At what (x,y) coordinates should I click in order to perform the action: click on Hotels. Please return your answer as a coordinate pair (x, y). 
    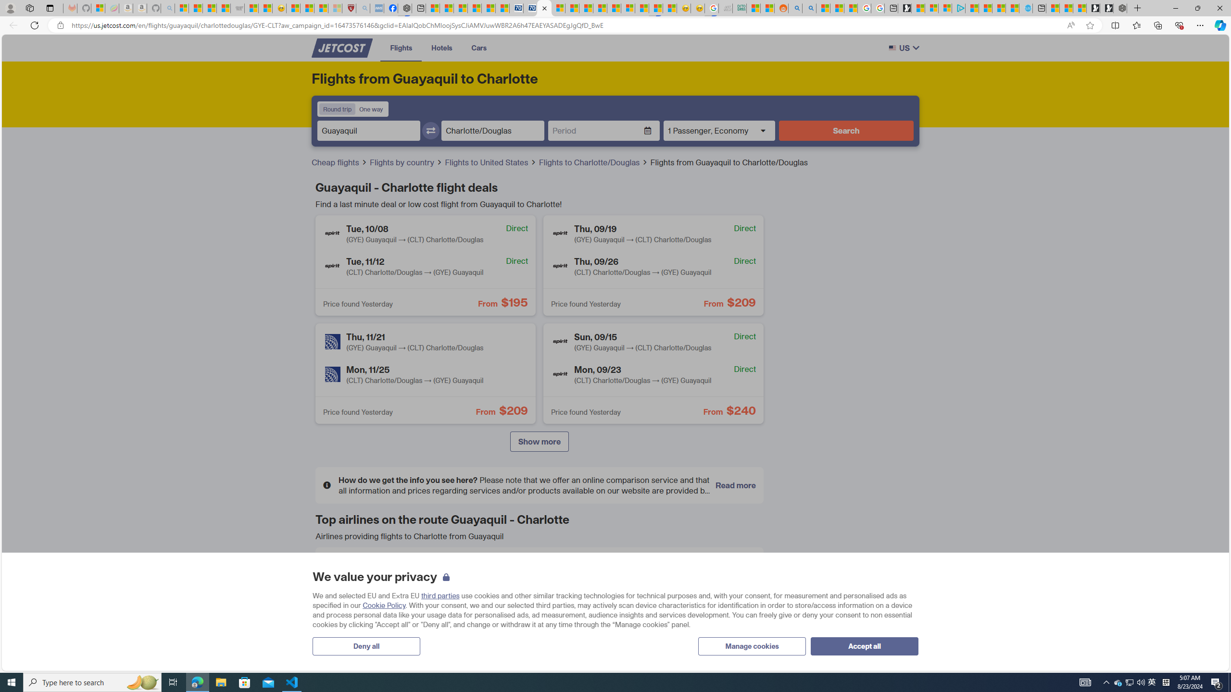
    Looking at the image, I should click on (442, 48).